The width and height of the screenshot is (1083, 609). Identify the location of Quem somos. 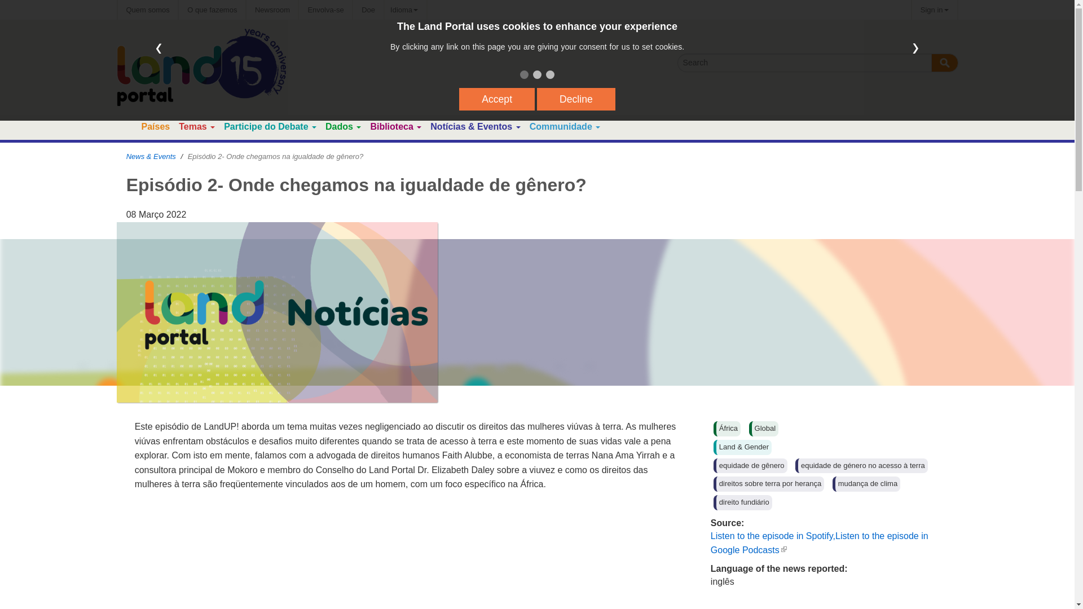
(147, 10).